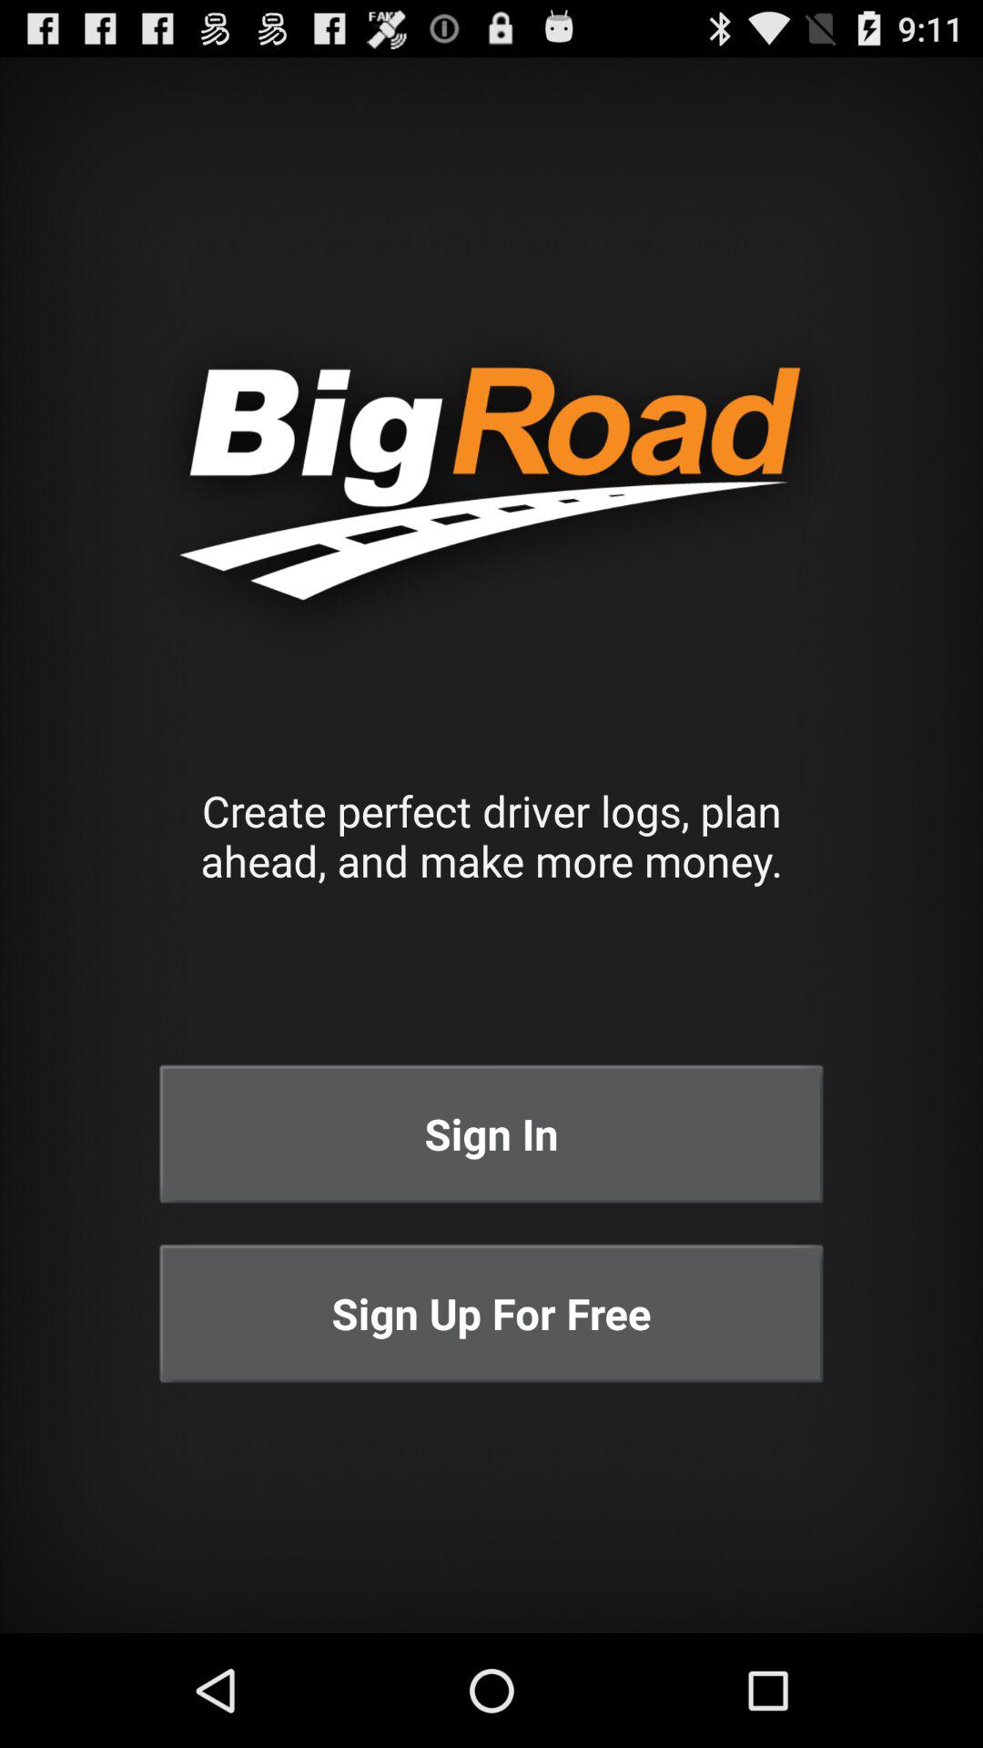 The width and height of the screenshot is (983, 1748). What do you see at coordinates (491, 1313) in the screenshot?
I see `choose the sign up for at the bottom` at bounding box center [491, 1313].